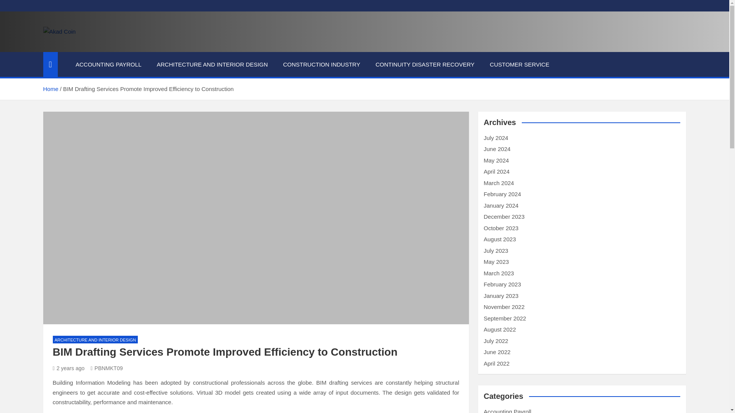  Describe the element at coordinates (497, 171) in the screenshot. I see `April 2024` at that location.